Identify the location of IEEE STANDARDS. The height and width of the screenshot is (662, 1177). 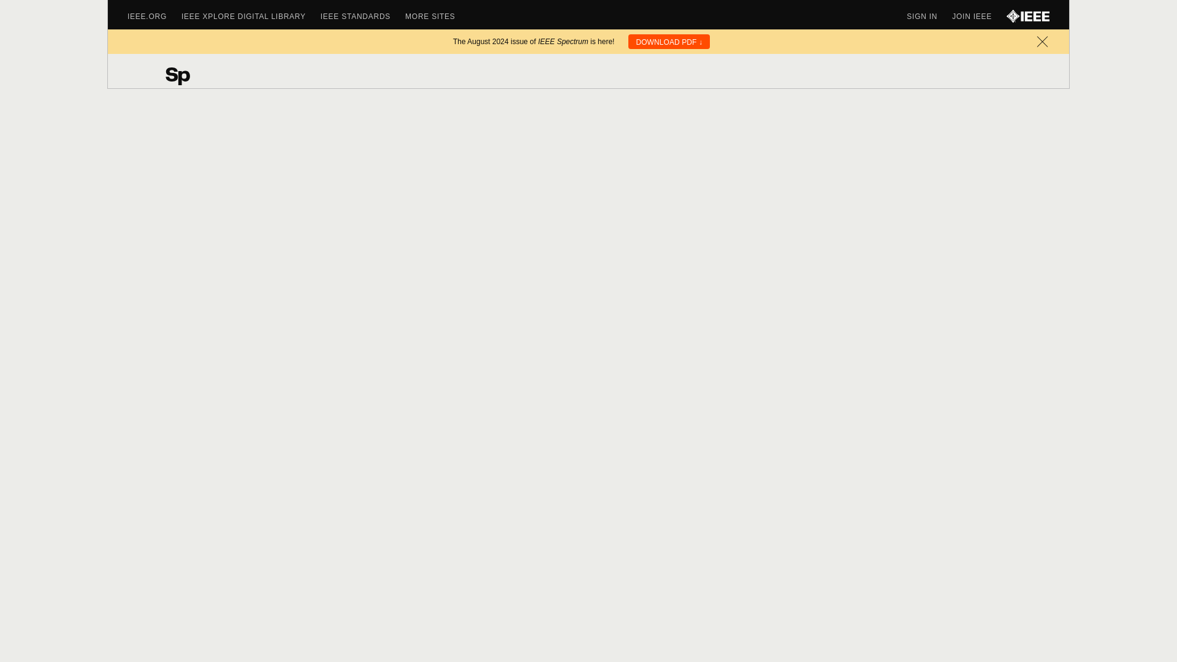
(362, 16).